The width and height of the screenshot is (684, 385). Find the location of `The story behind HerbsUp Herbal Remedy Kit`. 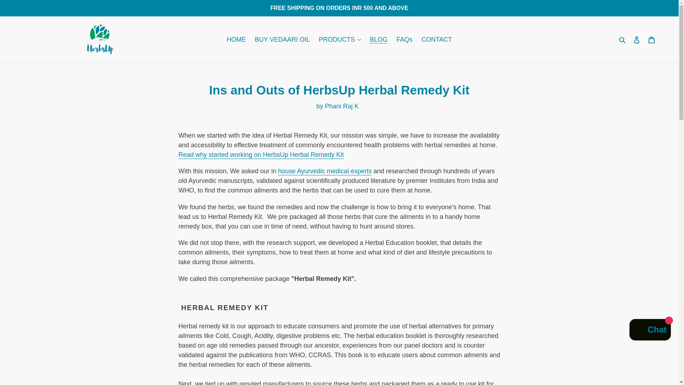

The story behind HerbsUp Herbal Remedy Kit is located at coordinates (261, 155).